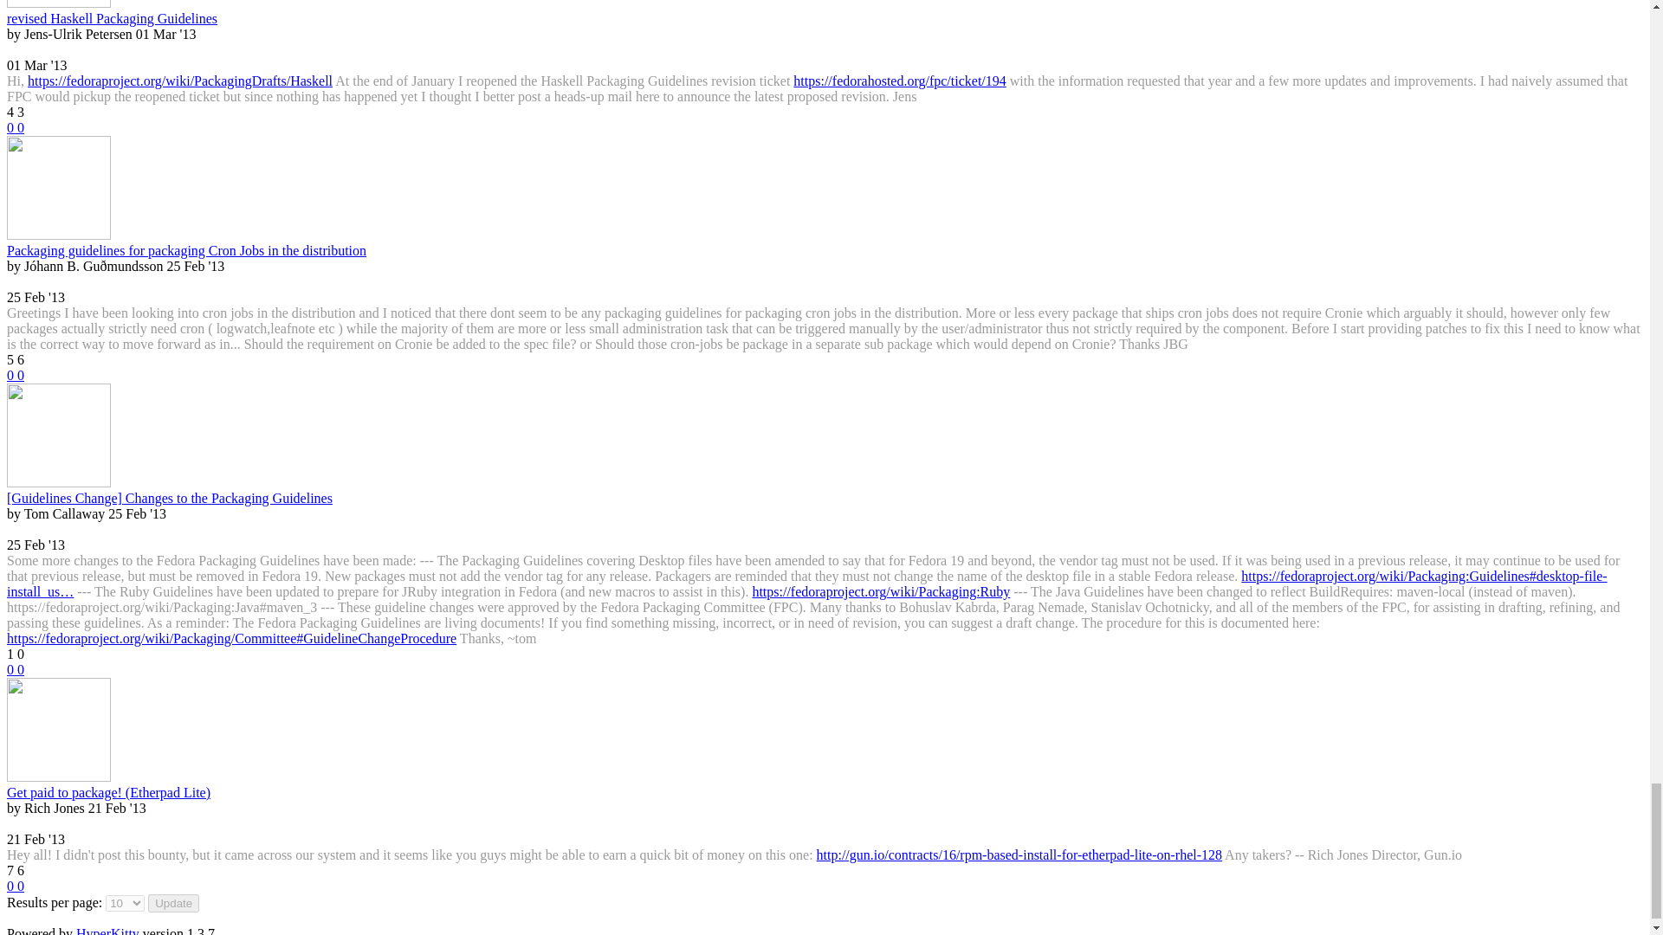  Describe the element at coordinates (196, 267) in the screenshot. I see `Monday, 25 February 2013 21:47:13` at that location.